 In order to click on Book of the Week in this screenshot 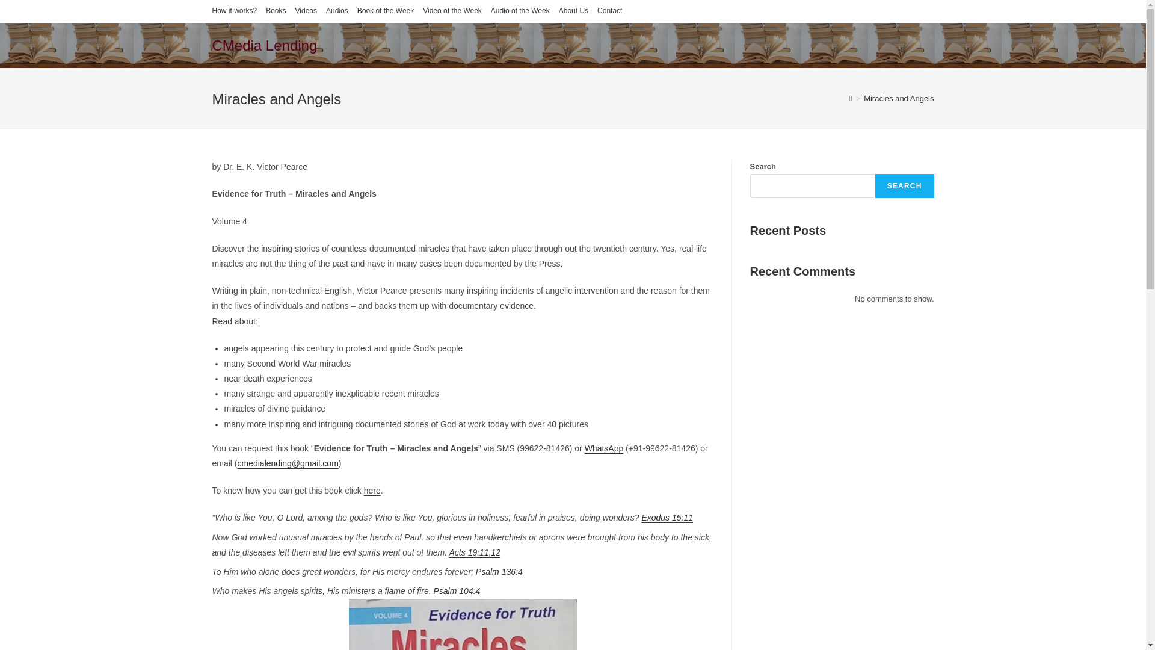, I will do `click(386, 11)`.